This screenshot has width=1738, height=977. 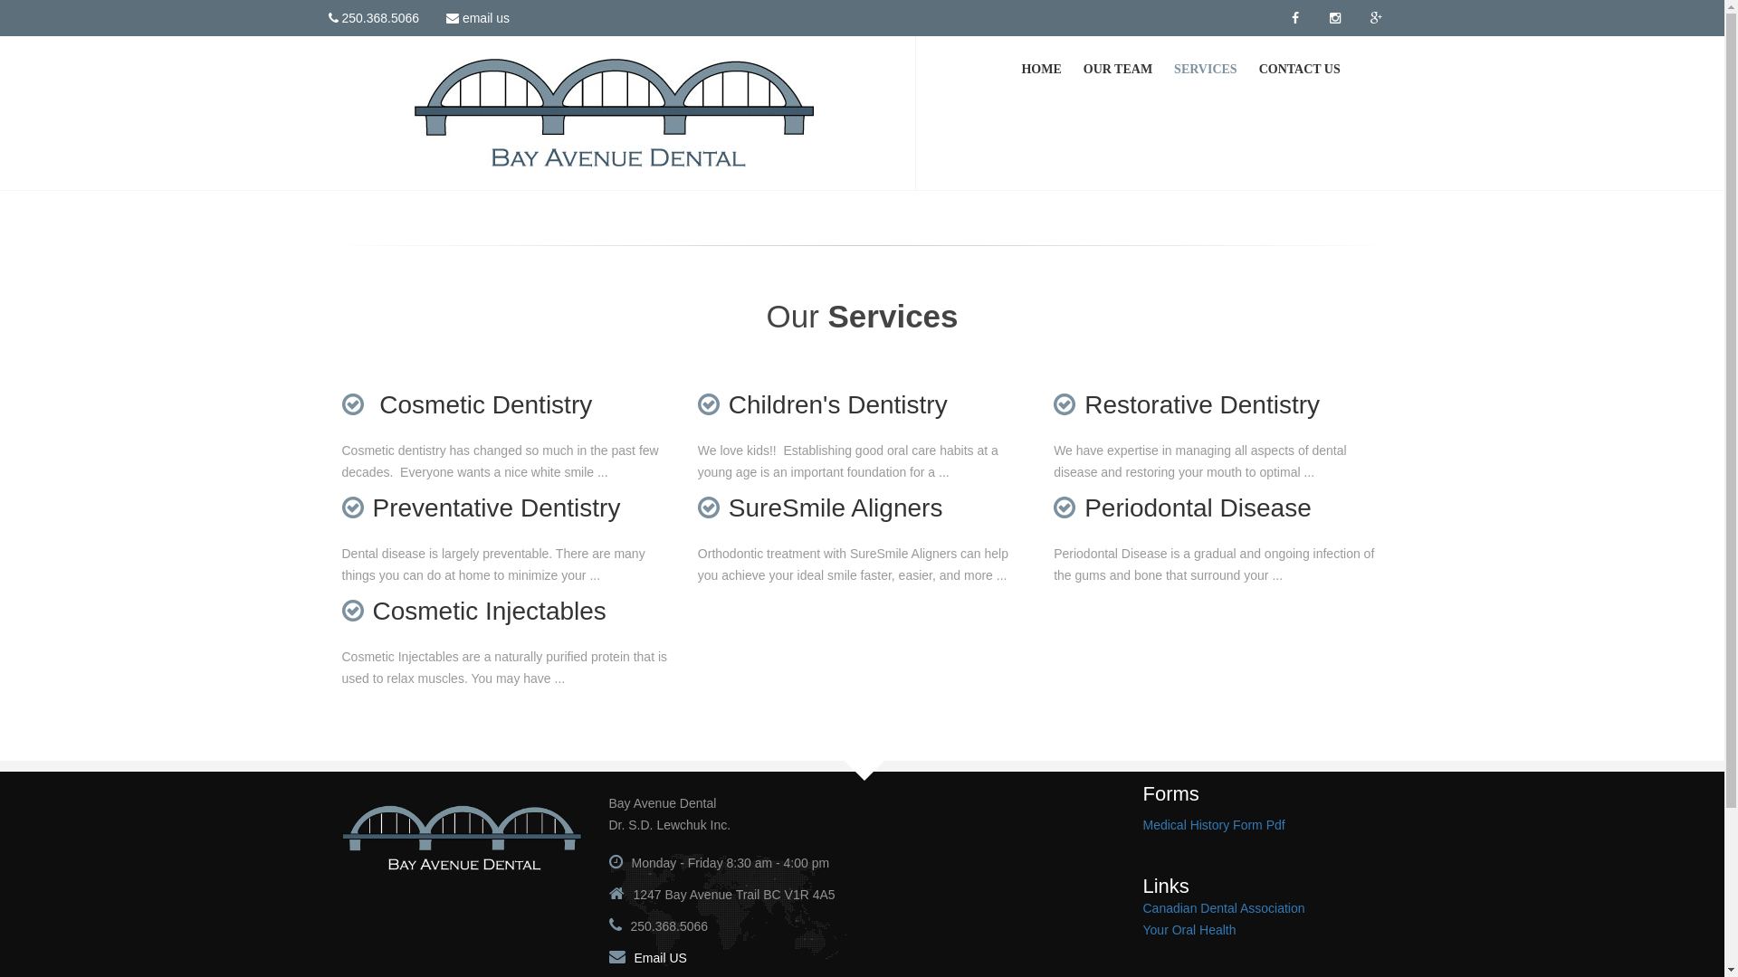 What do you see at coordinates (1206, 70) in the screenshot?
I see `SERVICES` at bounding box center [1206, 70].